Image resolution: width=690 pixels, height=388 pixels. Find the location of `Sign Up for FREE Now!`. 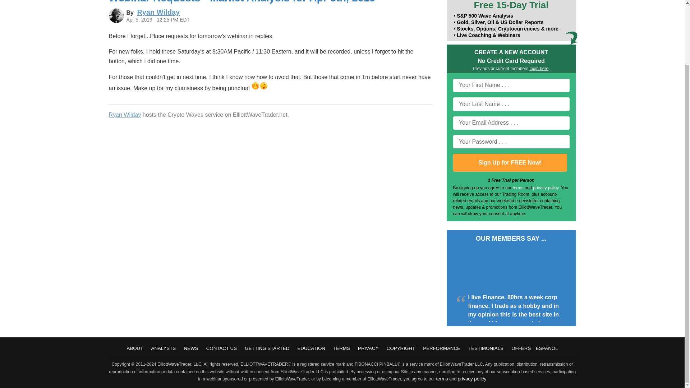

Sign Up for FREE Now! is located at coordinates (510, 162).